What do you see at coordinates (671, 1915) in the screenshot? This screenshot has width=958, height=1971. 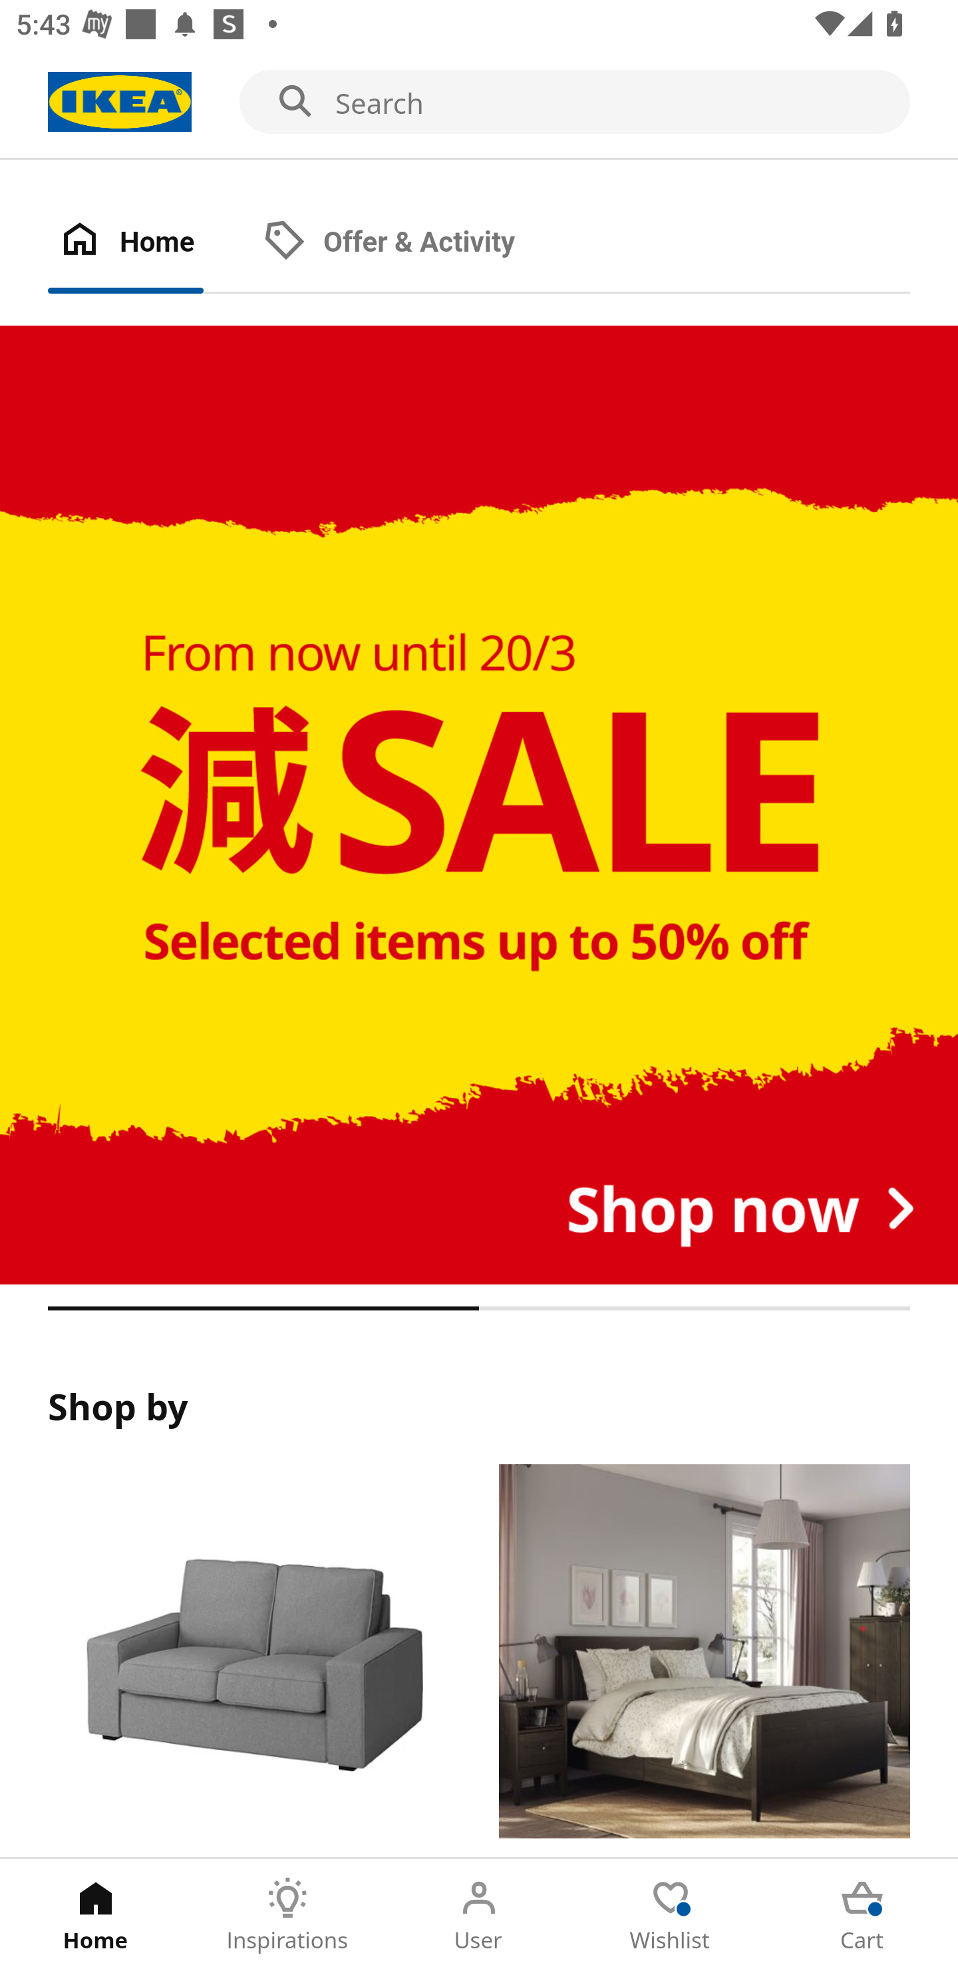 I see `Wishlist
Tab 4 of 5` at bounding box center [671, 1915].